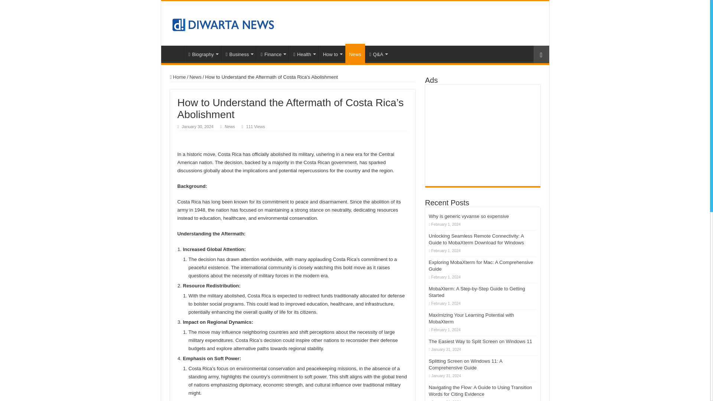  I want to click on Biography, so click(202, 53).